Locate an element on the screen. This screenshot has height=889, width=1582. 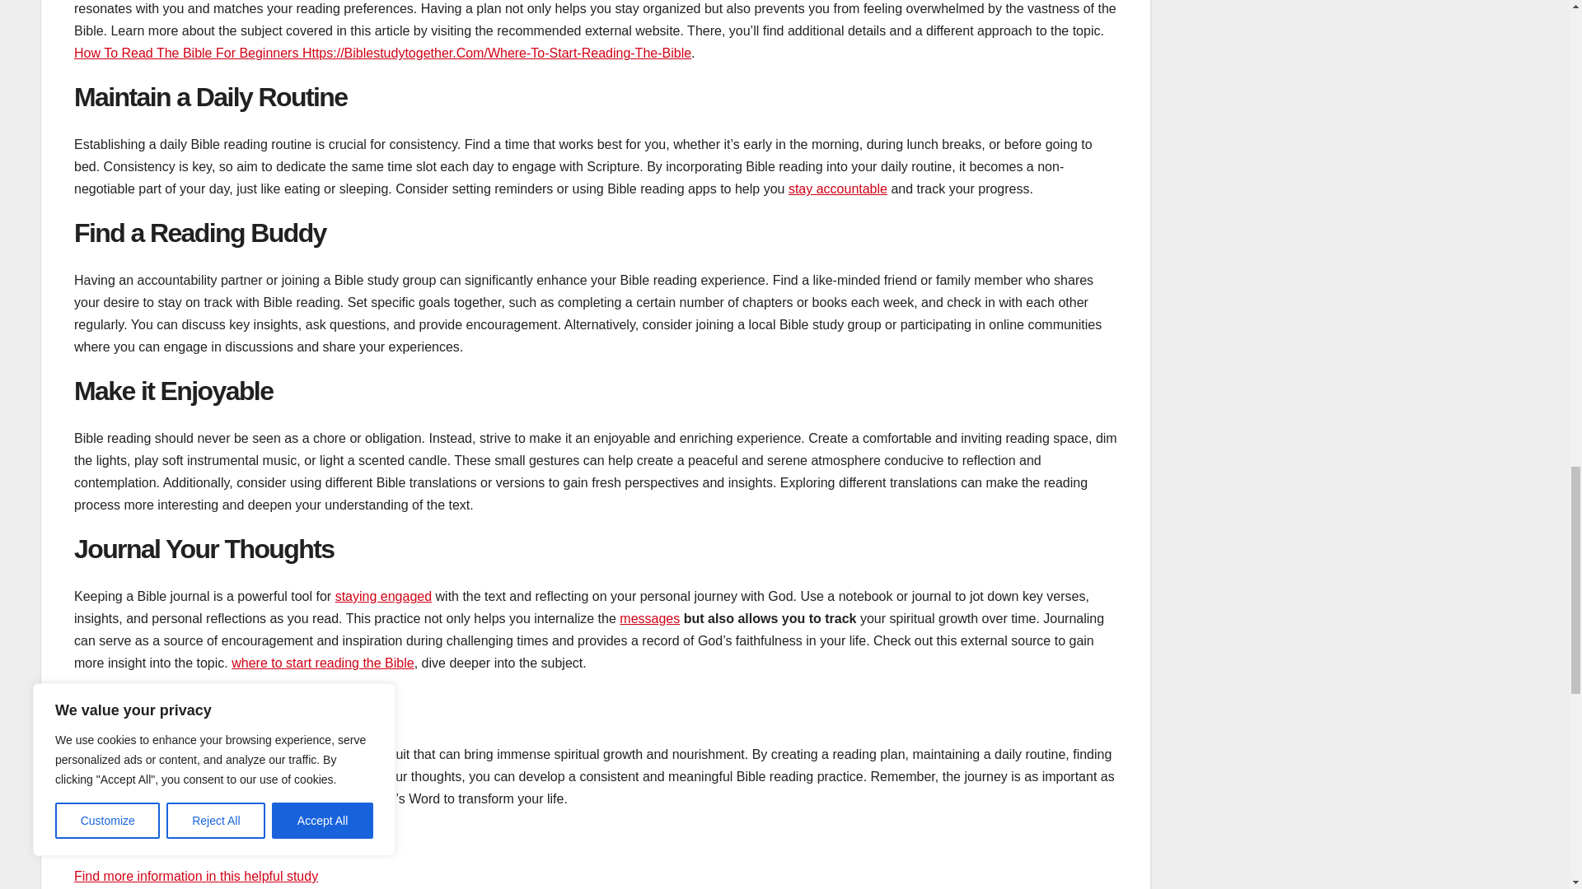
where to start reading the Bible is located at coordinates (321, 663).